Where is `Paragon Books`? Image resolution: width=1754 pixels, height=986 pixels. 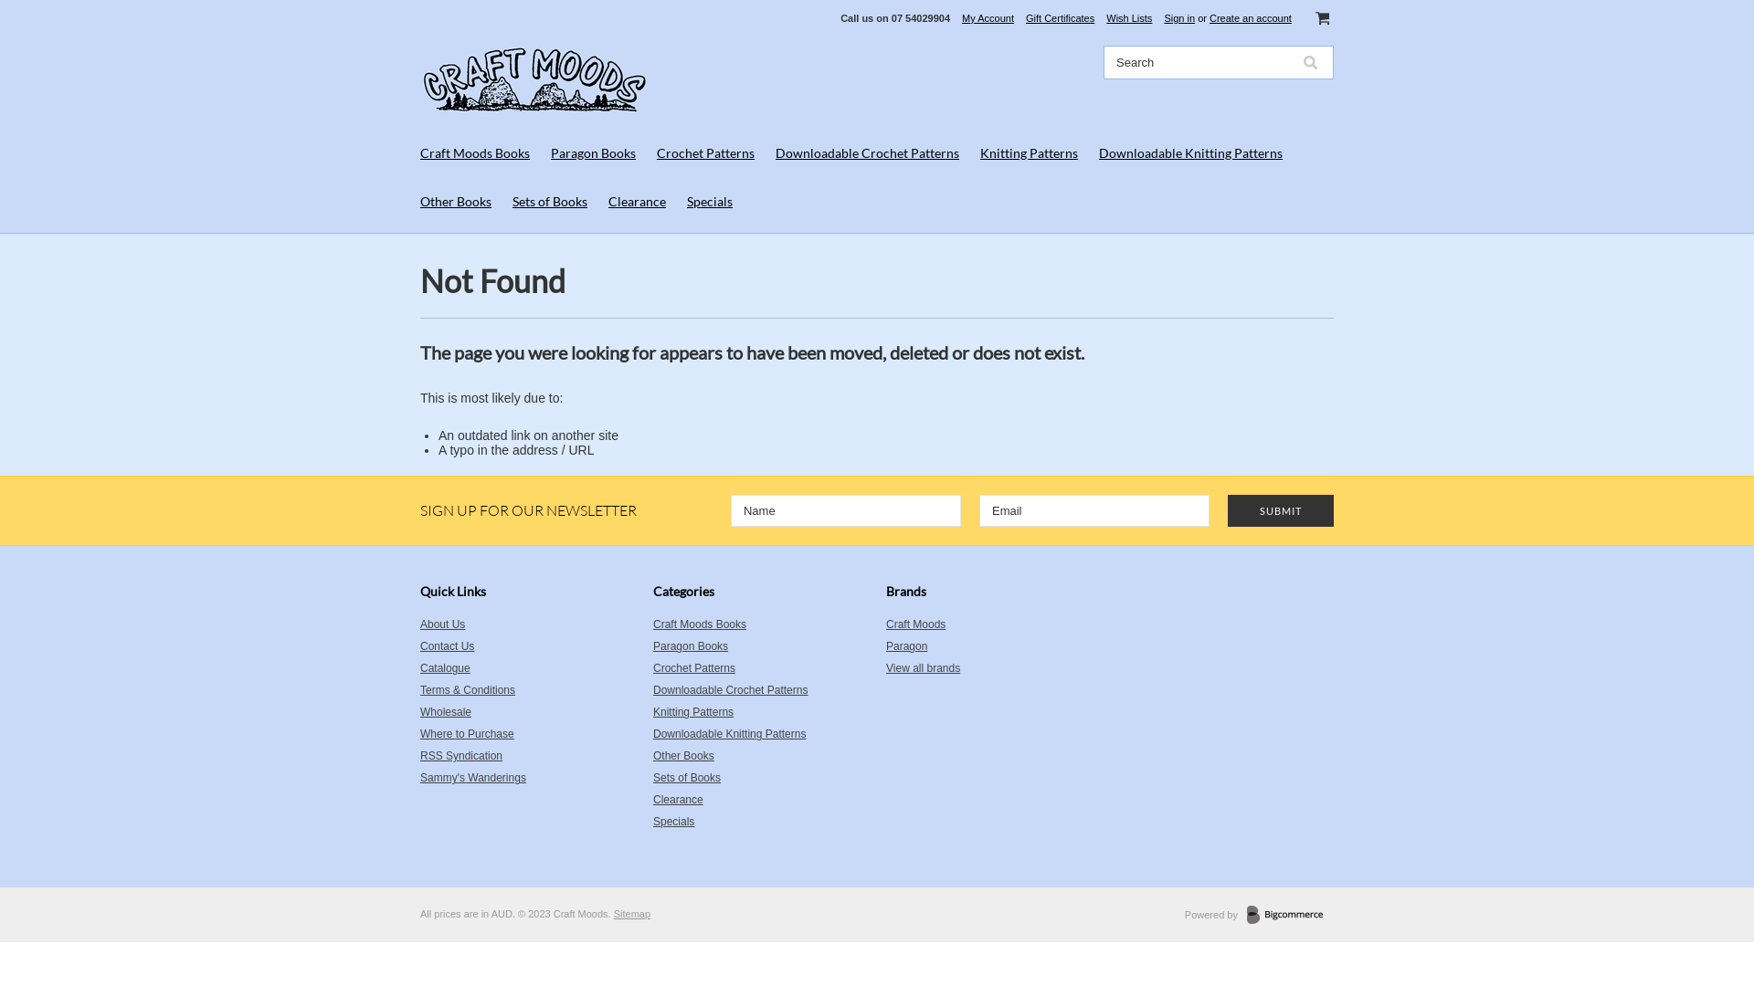 Paragon Books is located at coordinates (594, 153).